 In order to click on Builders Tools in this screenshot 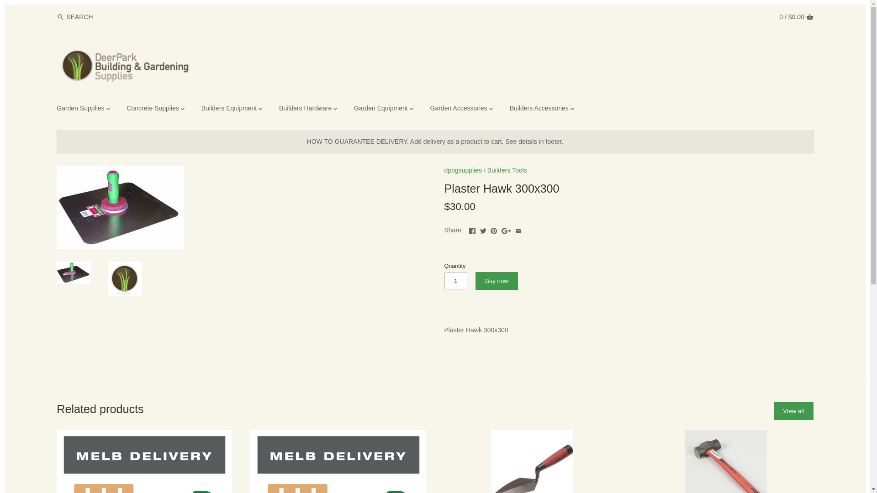, I will do `click(507, 170)`.